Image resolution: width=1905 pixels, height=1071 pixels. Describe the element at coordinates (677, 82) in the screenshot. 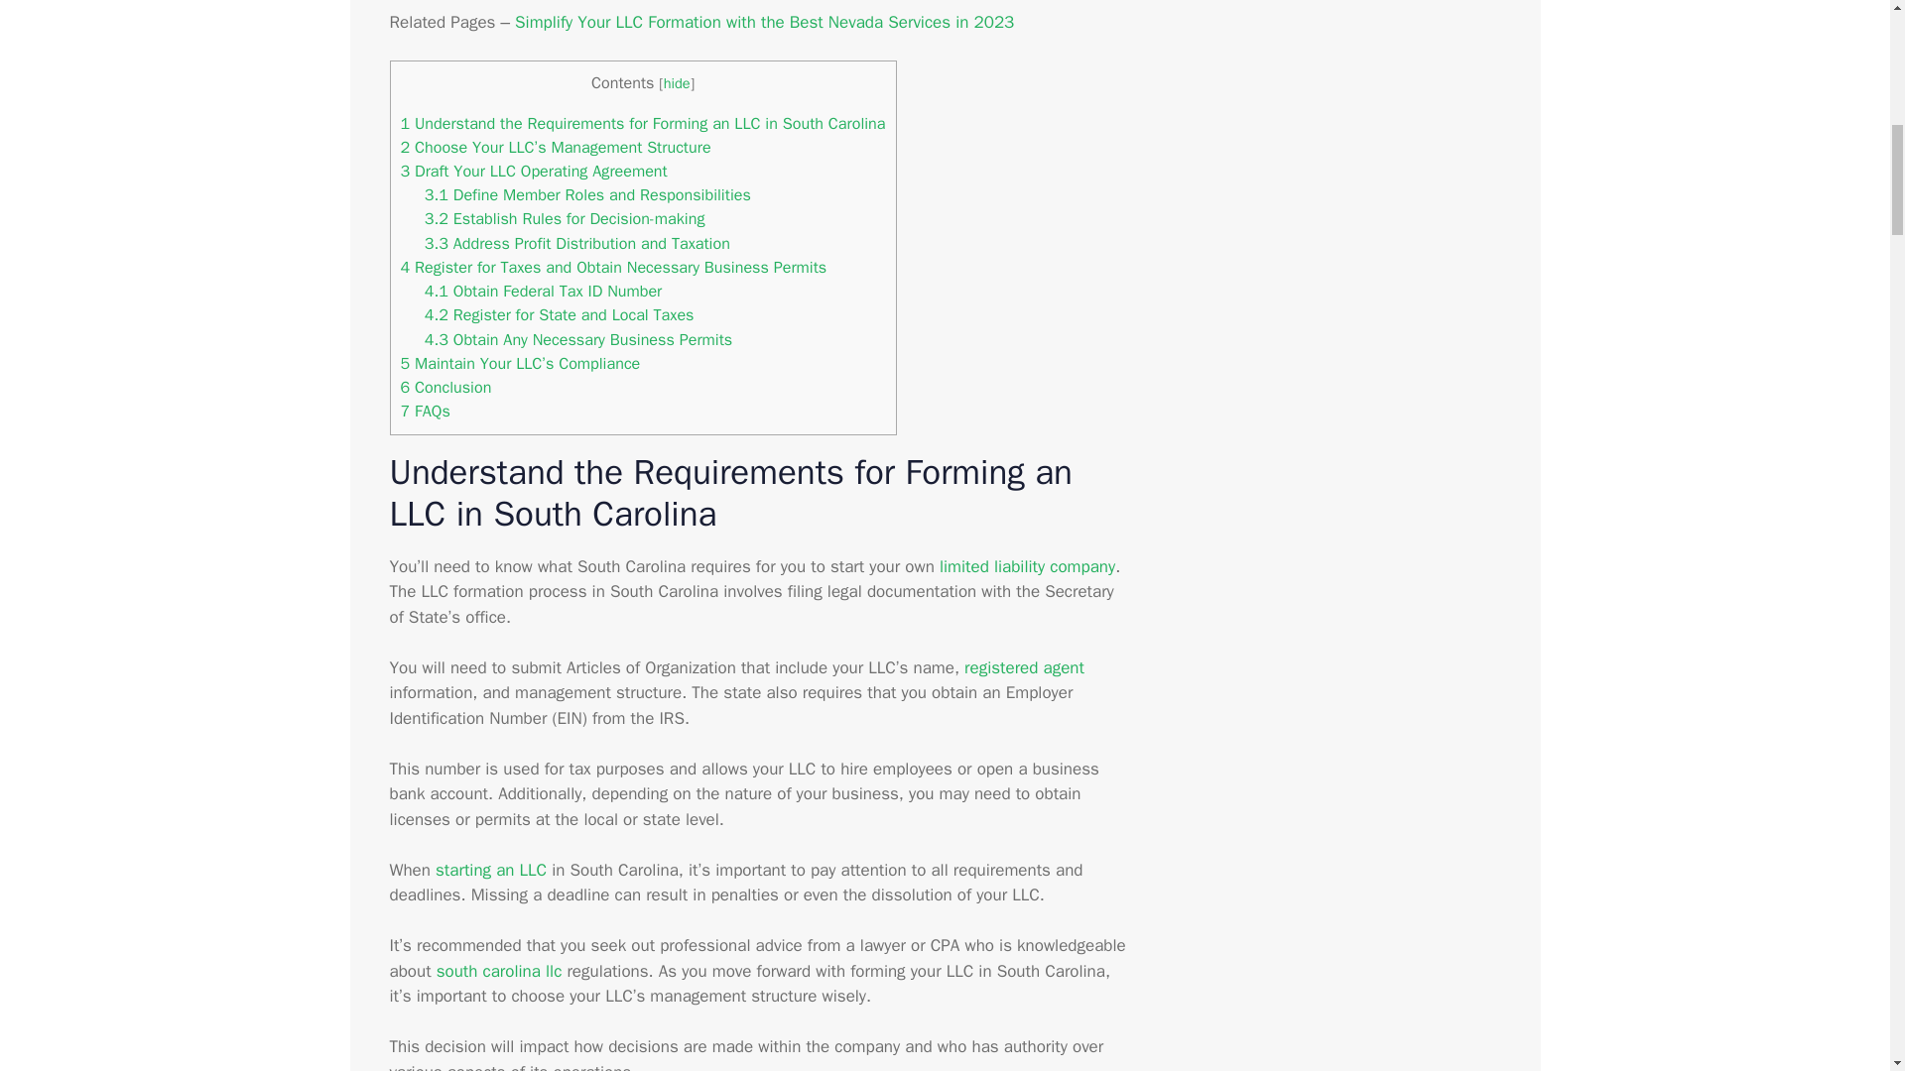

I see `hide` at that location.